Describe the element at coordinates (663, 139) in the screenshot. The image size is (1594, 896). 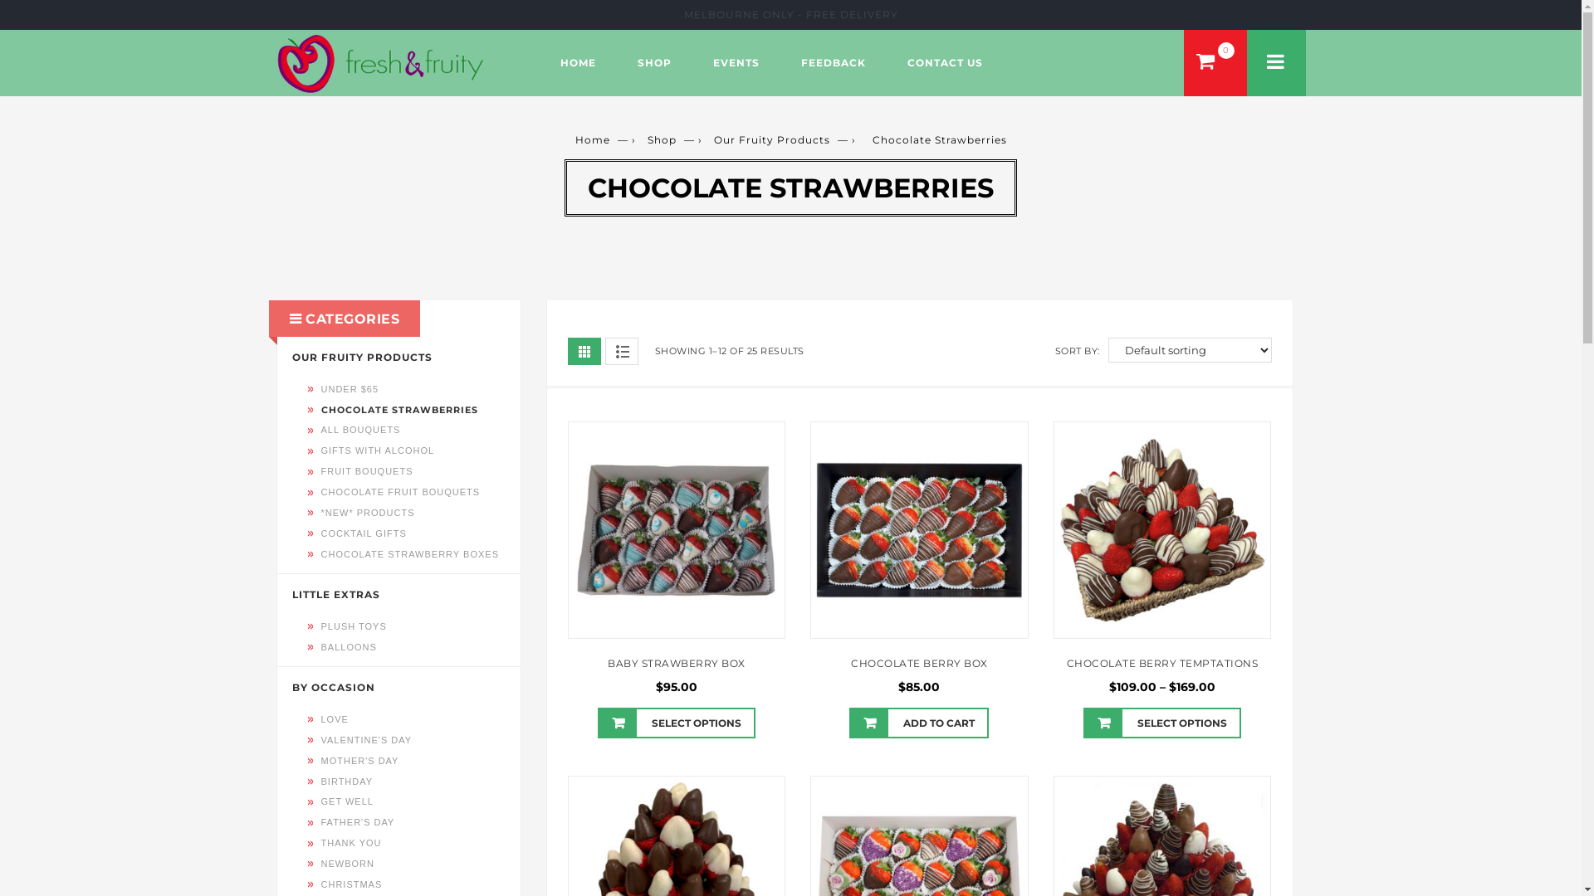
I see `Shop` at that location.